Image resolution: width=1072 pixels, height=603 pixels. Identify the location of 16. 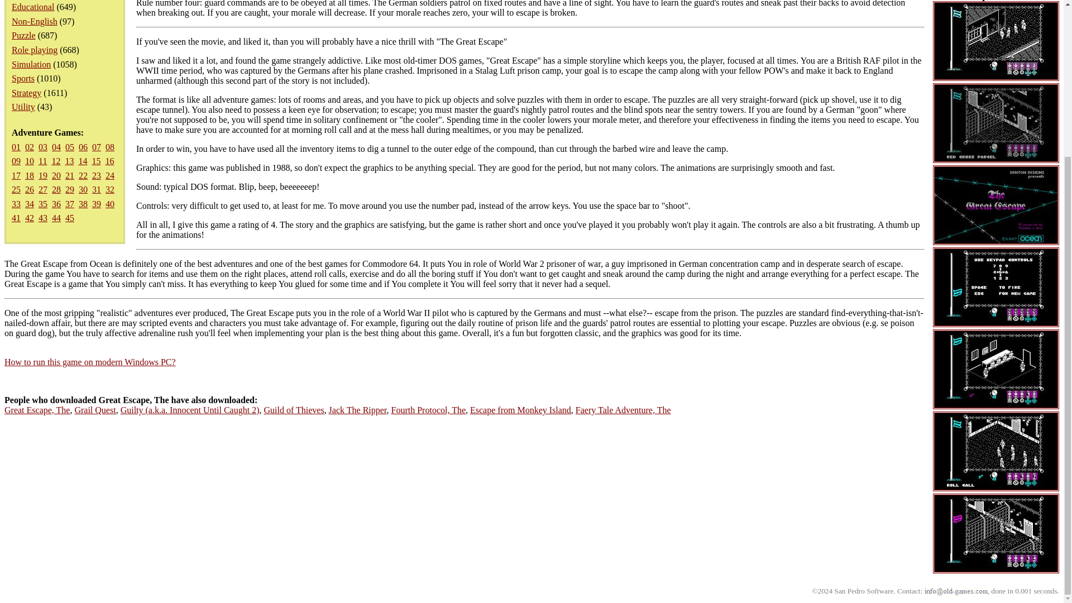
(109, 161).